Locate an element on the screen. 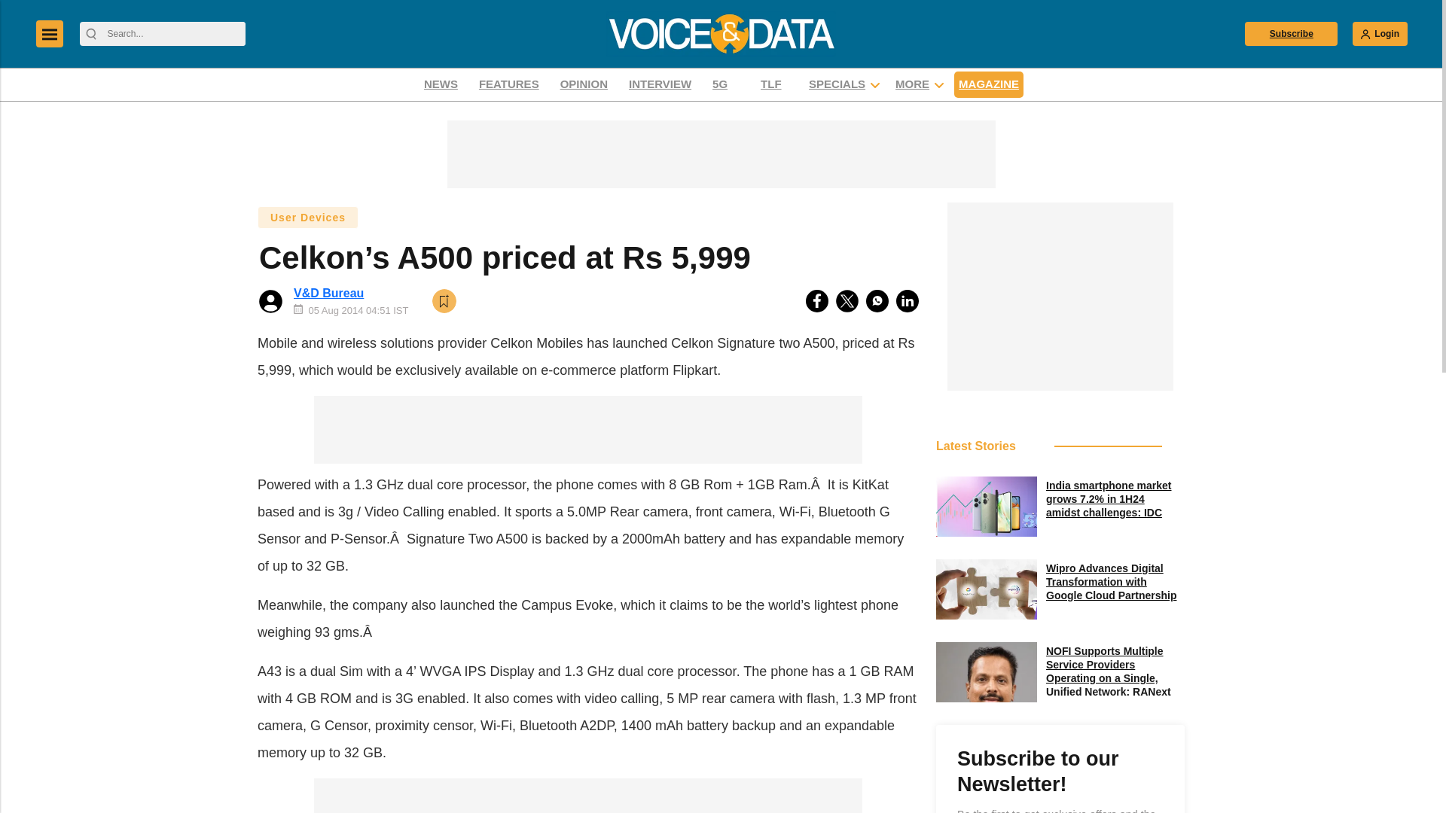  User Devices is located at coordinates (307, 217).